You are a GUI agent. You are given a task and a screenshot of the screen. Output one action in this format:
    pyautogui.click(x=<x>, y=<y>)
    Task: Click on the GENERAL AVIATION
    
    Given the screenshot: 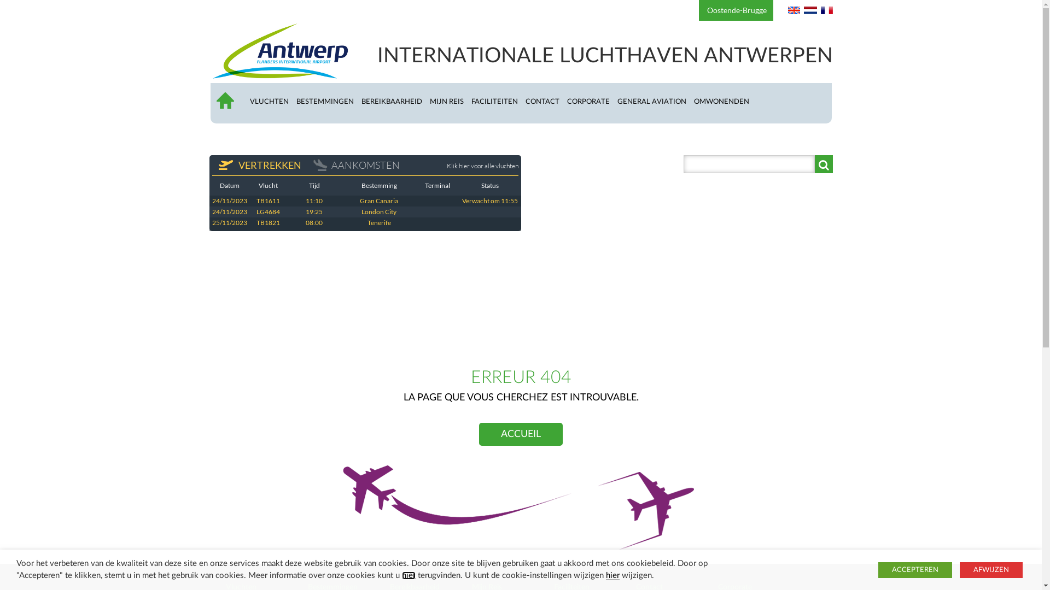 What is the action you would take?
    pyautogui.click(x=655, y=102)
    